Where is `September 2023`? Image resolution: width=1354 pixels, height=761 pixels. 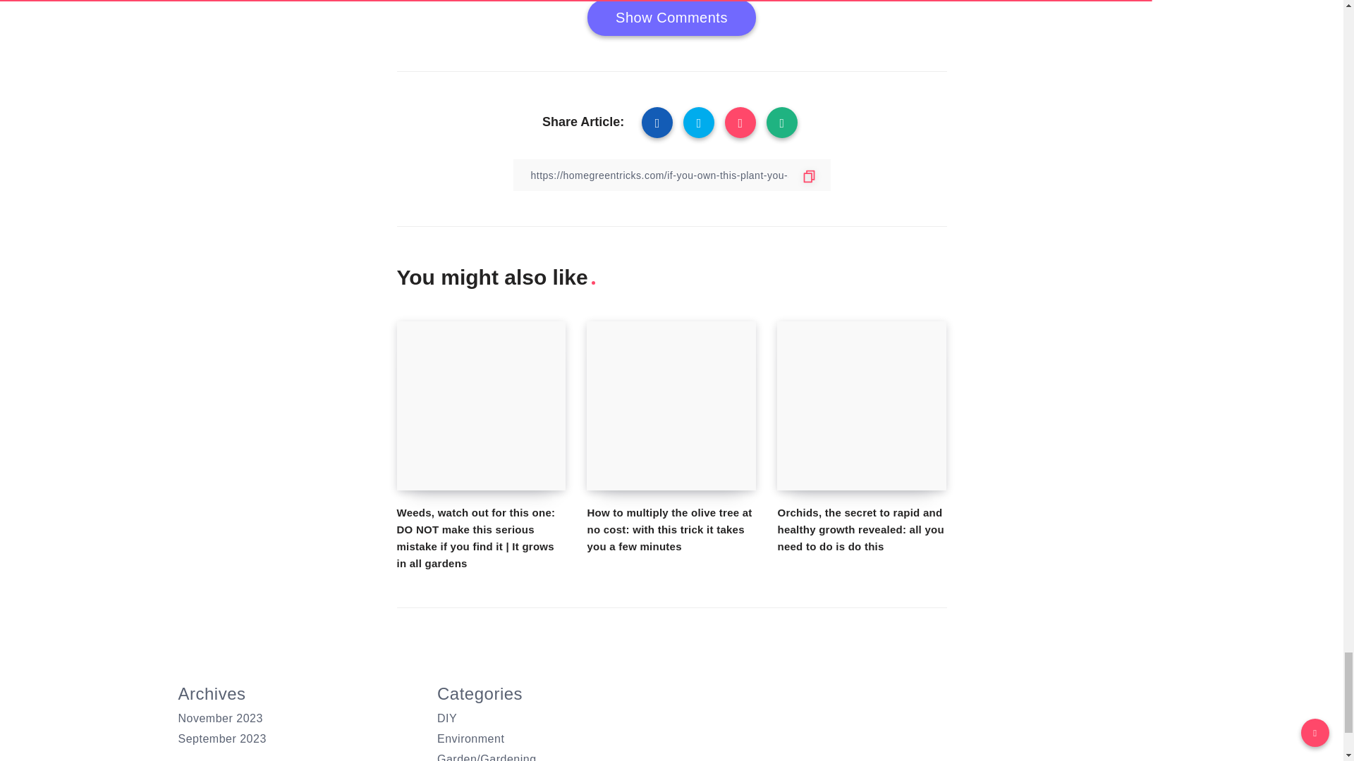 September 2023 is located at coordinates (221, 738).